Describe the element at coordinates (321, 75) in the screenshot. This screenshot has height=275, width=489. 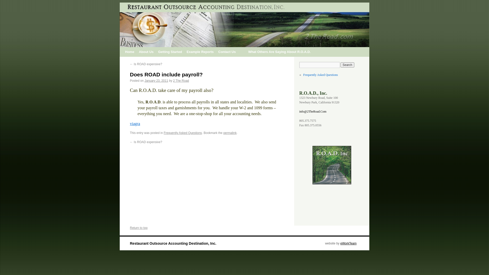
I see `Frequently Asked Questions` at that location.